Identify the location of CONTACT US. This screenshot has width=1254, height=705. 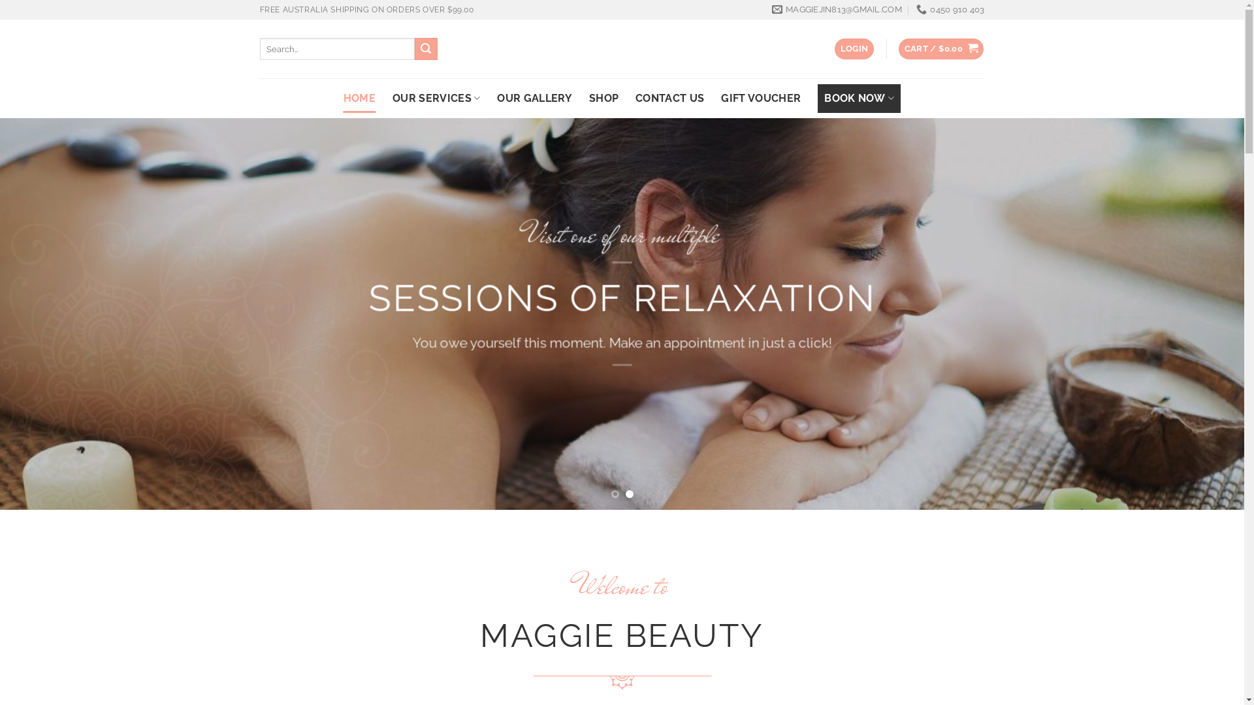
(669, 98).